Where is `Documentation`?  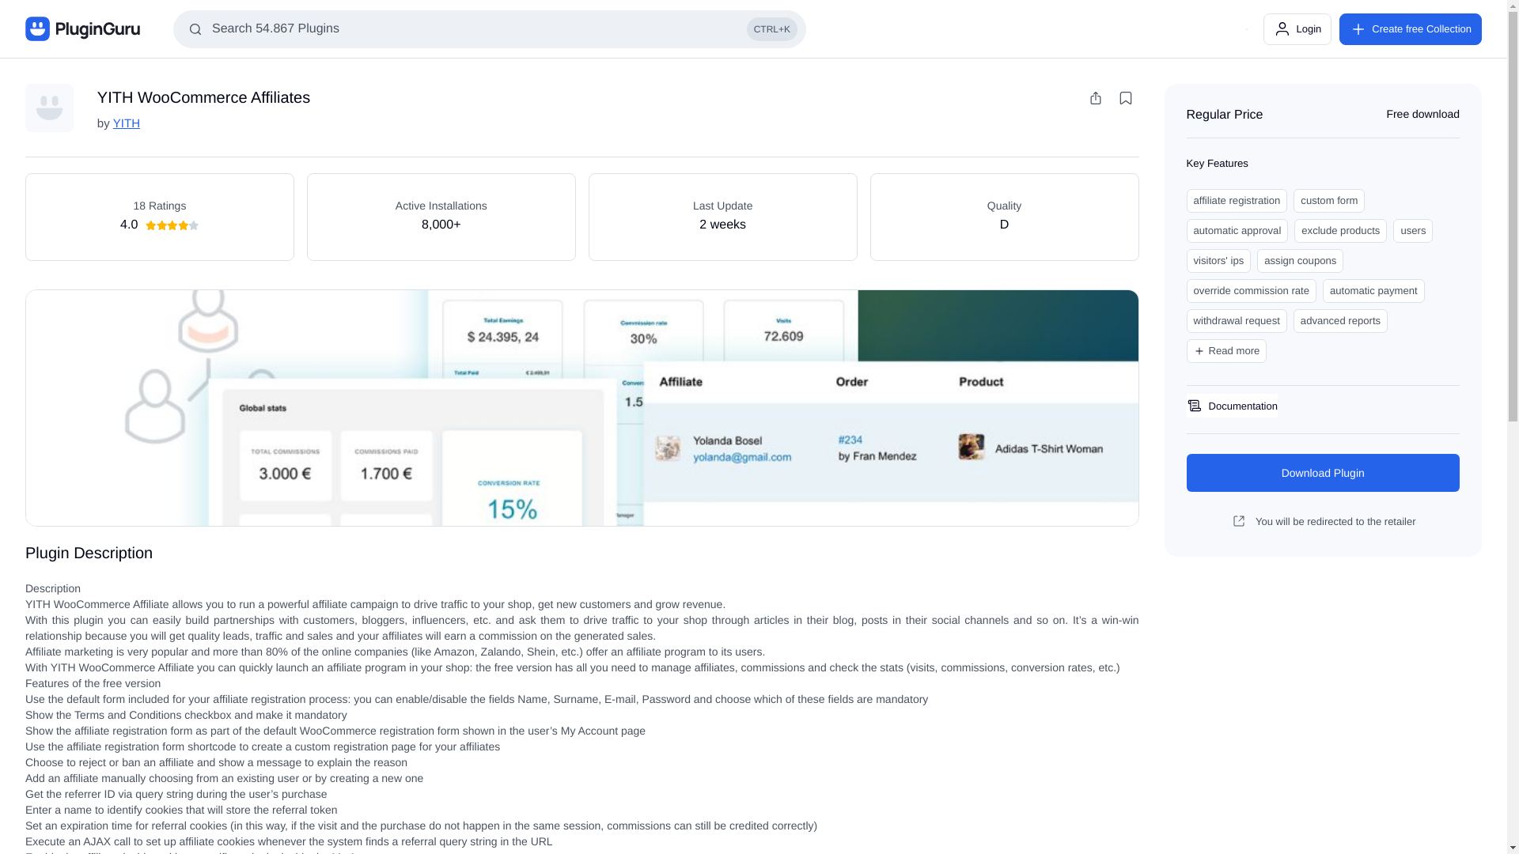
Documentation is located at coordinates (1229, 405).